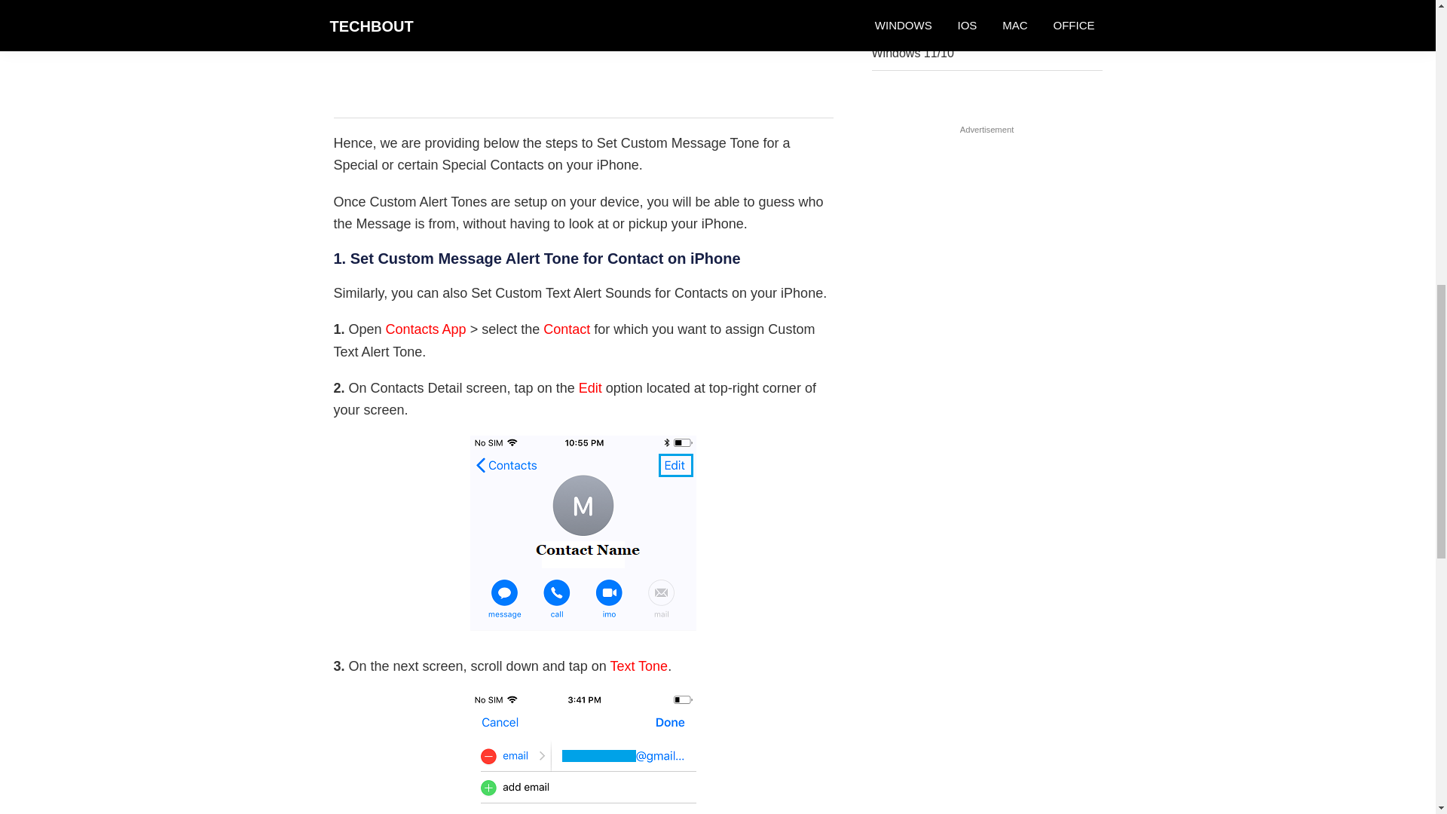 This screenshot has width=1447, height=814. What do you see at coordinates (583, 754) in the screenshot?
I see `Change Text Tone For Contacts on iPhone` at bounding box center [583, 754].